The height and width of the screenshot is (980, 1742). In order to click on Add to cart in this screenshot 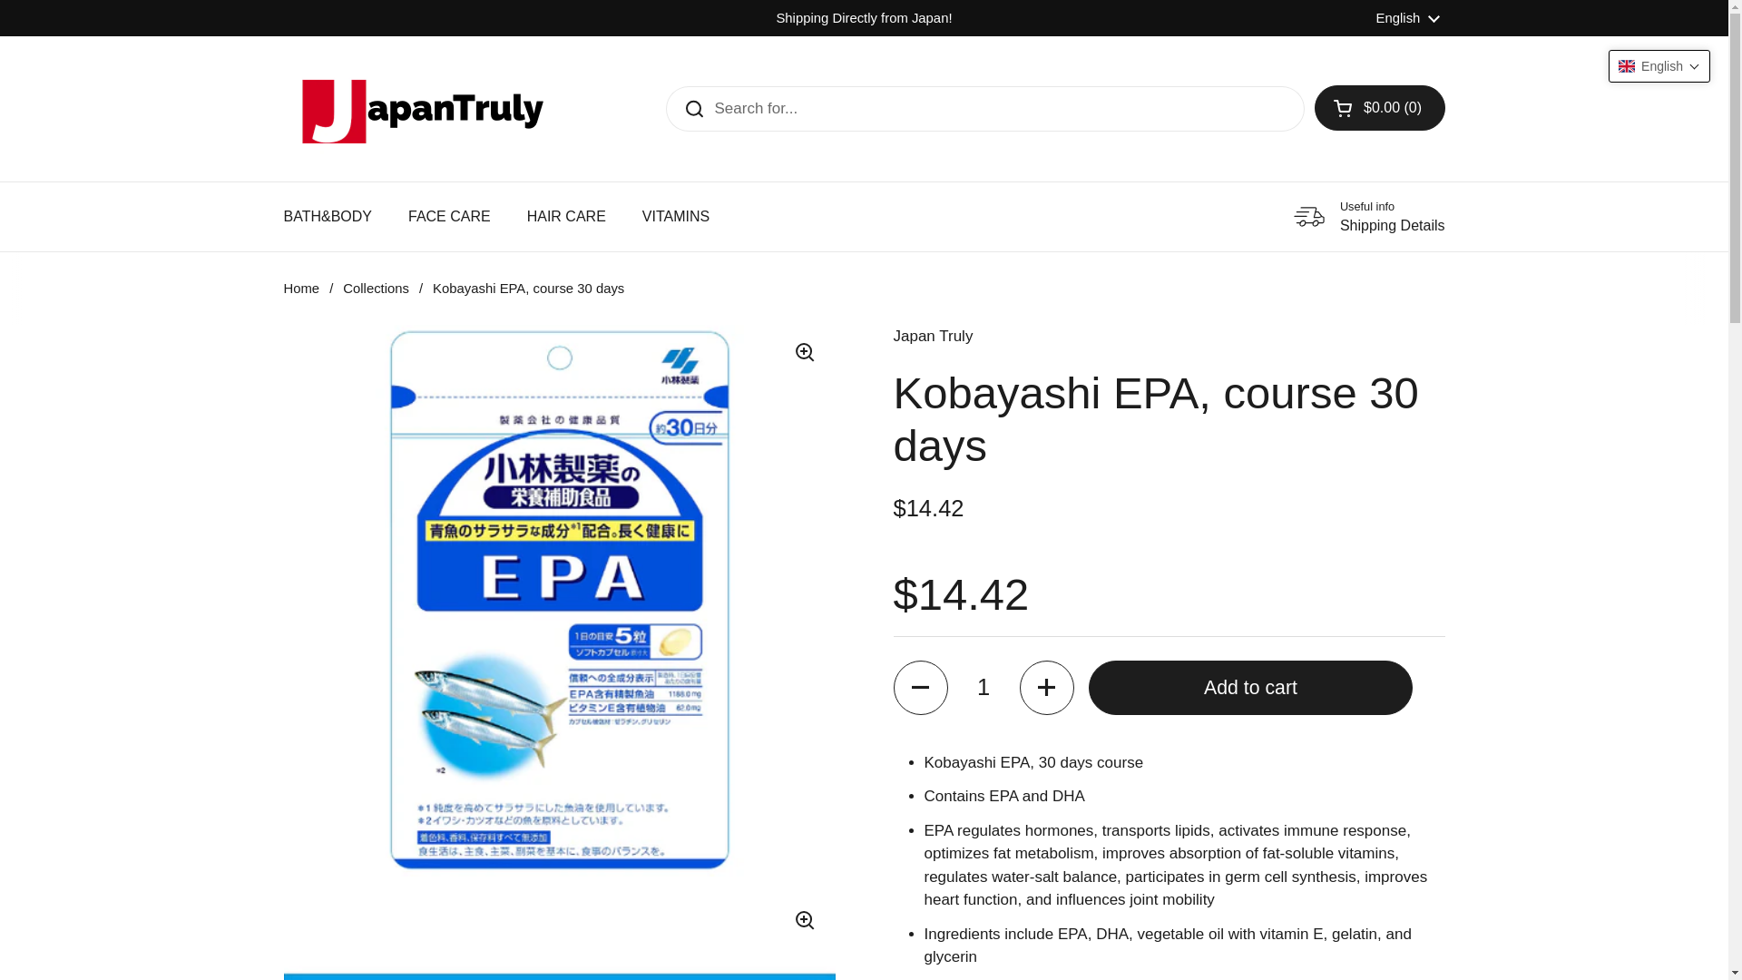, I will do `click(1250, 688)`.